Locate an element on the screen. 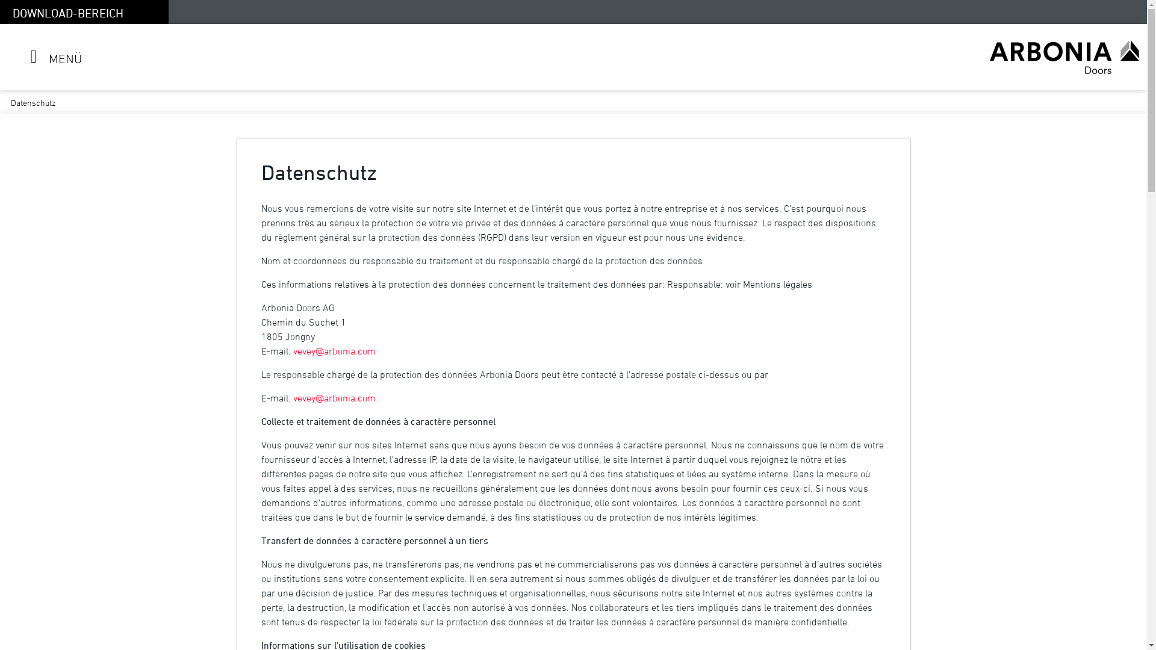 Image resolution: width=1156 pixels, height=650 pixels. vevey@arbonia.com is located at coordinates (334, 398).